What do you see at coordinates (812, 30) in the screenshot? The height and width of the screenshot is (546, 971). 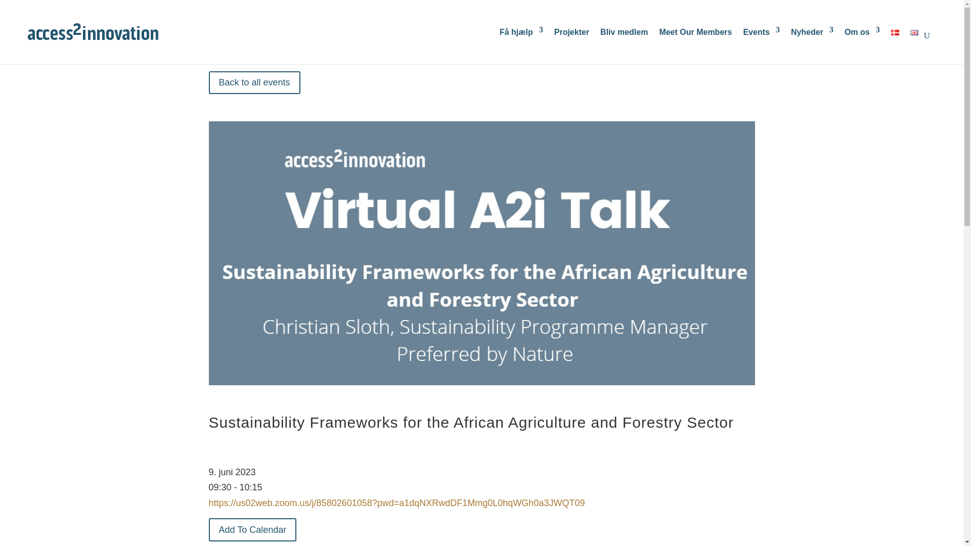 I see `Nyheder` at bounding box center [812, 30].